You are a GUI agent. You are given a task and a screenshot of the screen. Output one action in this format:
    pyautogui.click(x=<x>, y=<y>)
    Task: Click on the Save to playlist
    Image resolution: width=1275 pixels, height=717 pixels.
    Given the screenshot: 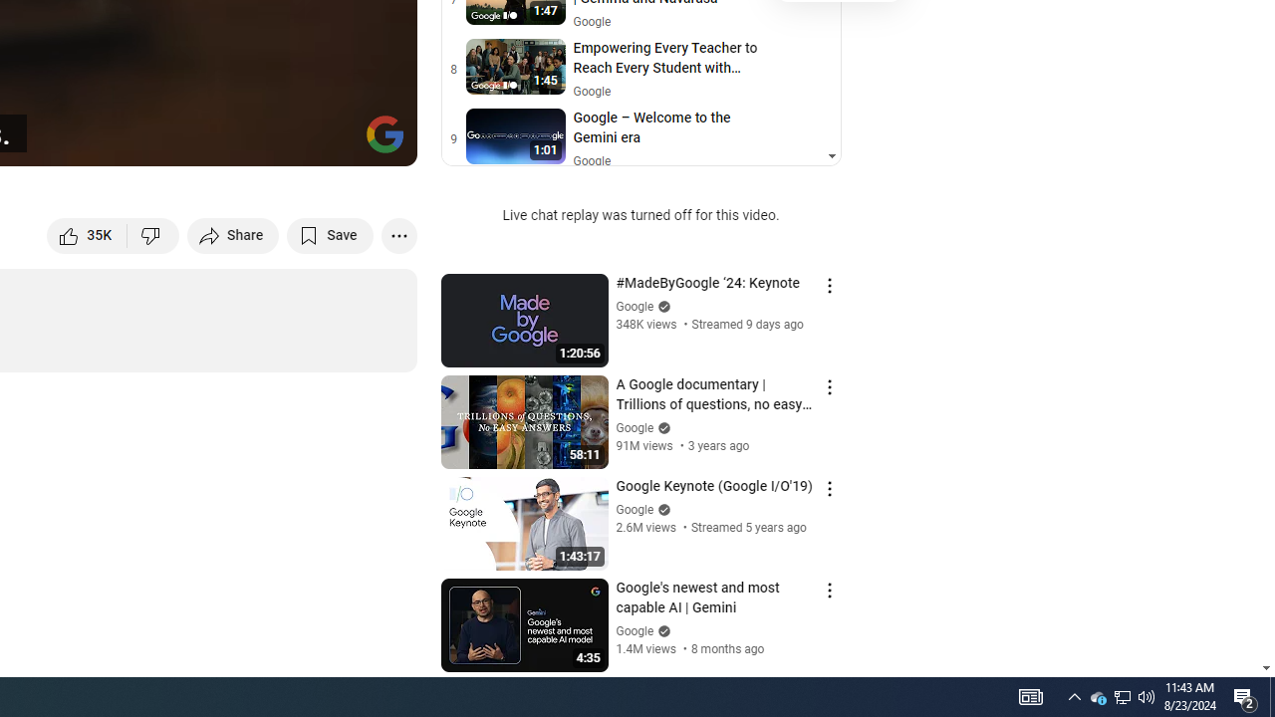 What is the action you would take?
    pyautogui.click(x=331, y=235)
    